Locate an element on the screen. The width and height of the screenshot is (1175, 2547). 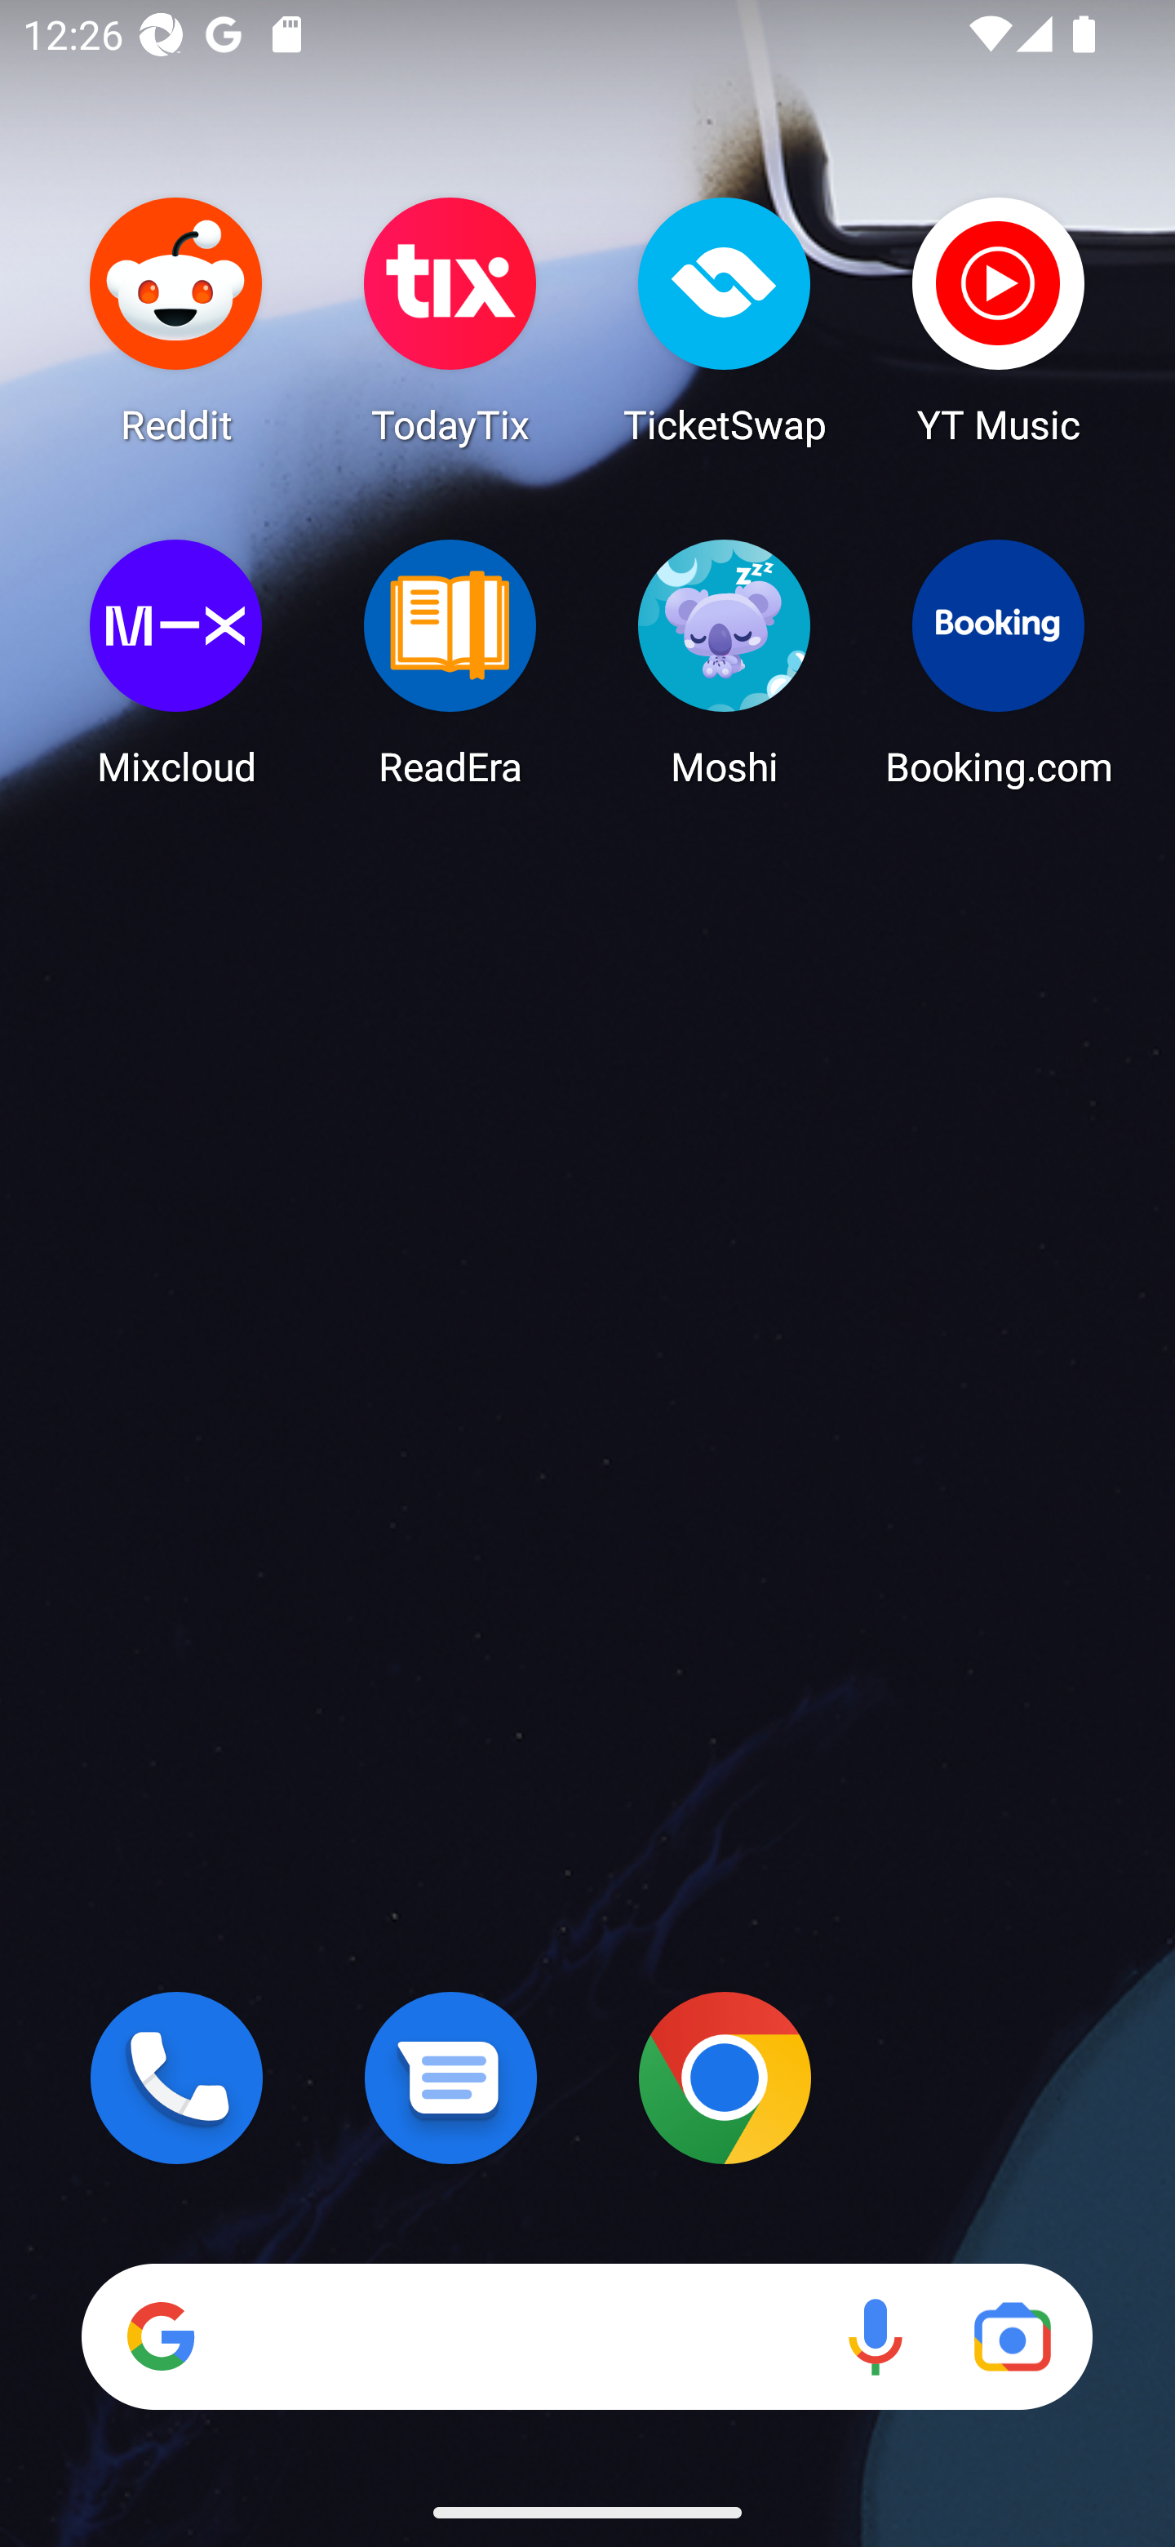
TicketSwap is located at coordinates (725, 320).